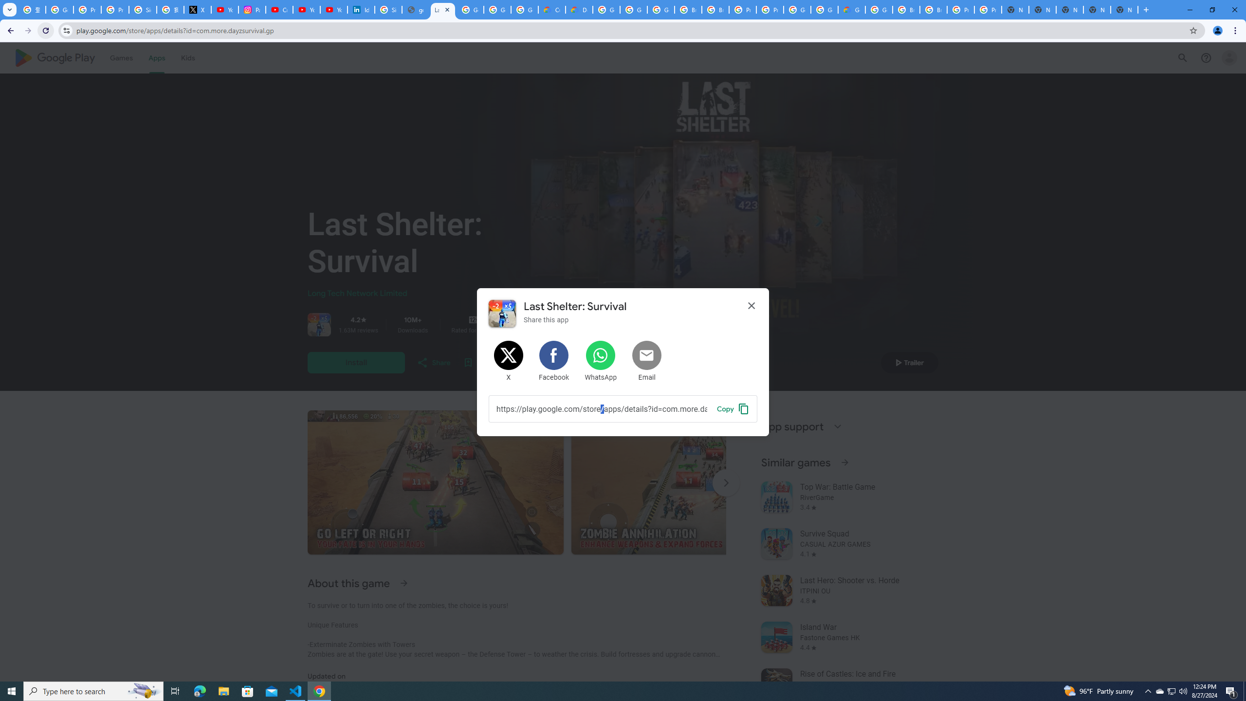 The width and height of the screenshot is (1246, 701). Describe the element at coordinates (509, 361) in the screenshot. I see `Share on X (formerly Twitter)` at that location.